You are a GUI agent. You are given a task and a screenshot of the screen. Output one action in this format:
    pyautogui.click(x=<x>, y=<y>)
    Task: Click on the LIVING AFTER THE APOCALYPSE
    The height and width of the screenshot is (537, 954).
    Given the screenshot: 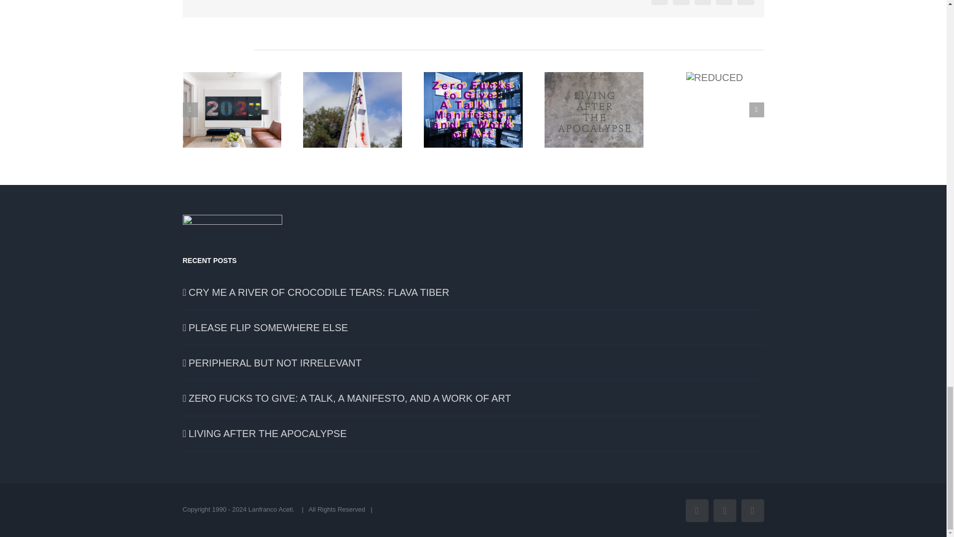 What is the action you would take?
    pyautogui.click(x=474, y=434)
    